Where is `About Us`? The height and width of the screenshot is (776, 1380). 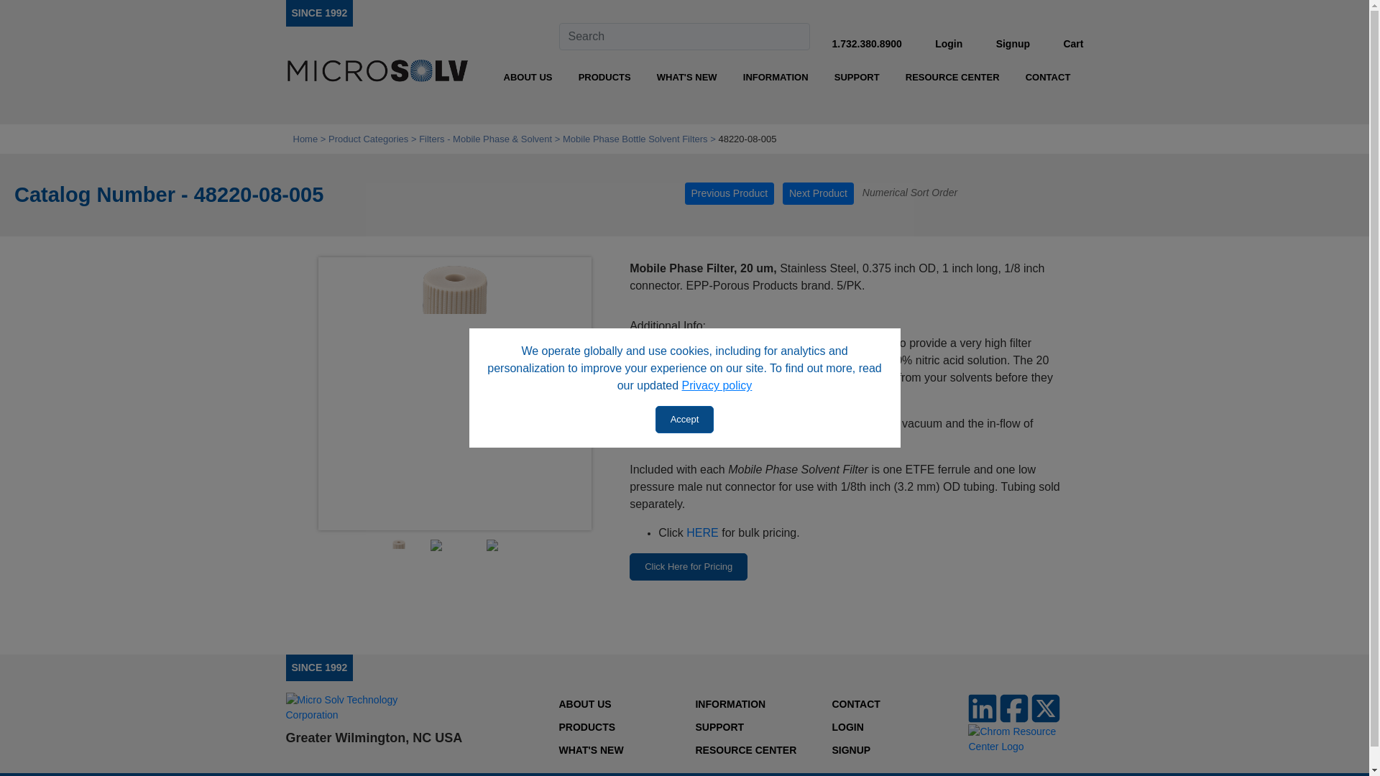 About Us is located at coordinates (528, 78).